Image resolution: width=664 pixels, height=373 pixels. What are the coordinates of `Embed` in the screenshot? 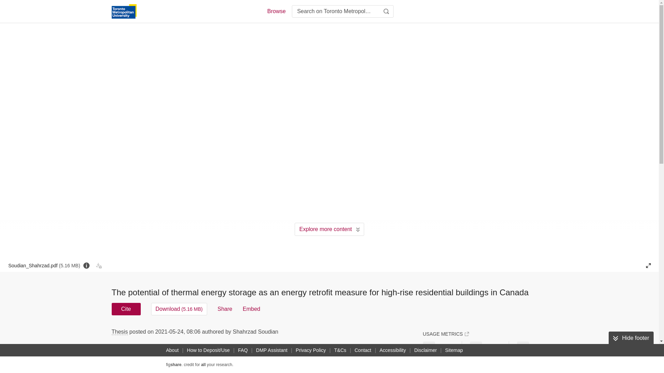 It's located at (251, 309).